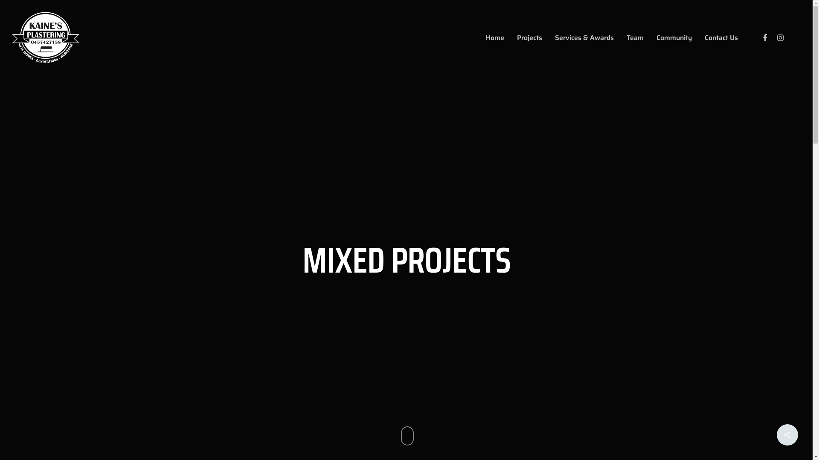 This screenshot has width=819, height=460. What do you see at coordinates (674, 37) in the screenshot?
I see `Community` at bounding box center [674, 37].